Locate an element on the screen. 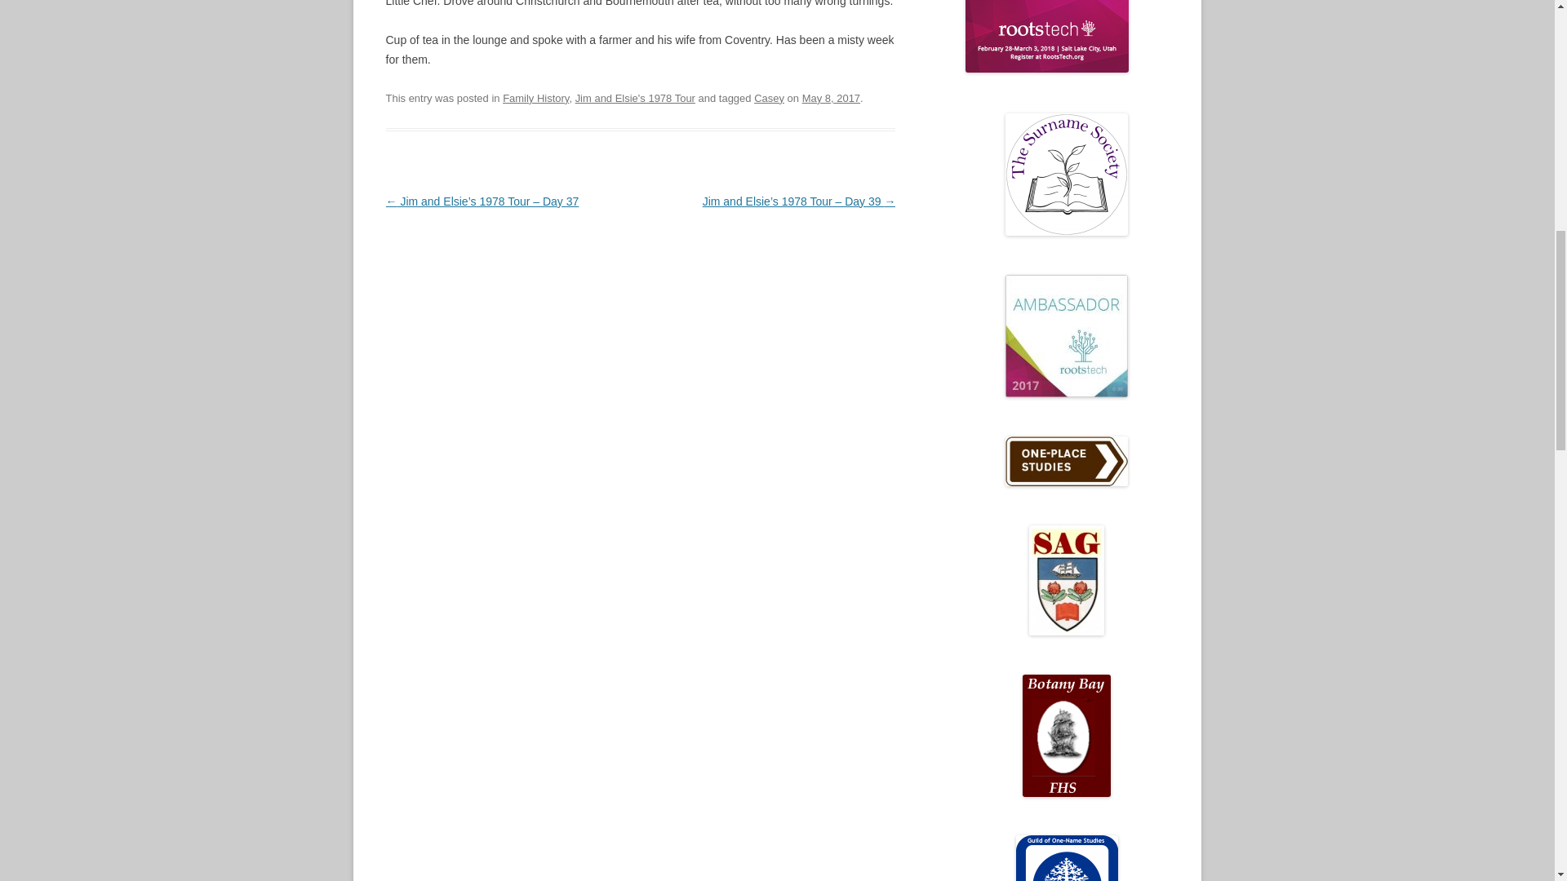 This screenshot has height=881, width=1567. Family History is located at coordinates (535, 98).